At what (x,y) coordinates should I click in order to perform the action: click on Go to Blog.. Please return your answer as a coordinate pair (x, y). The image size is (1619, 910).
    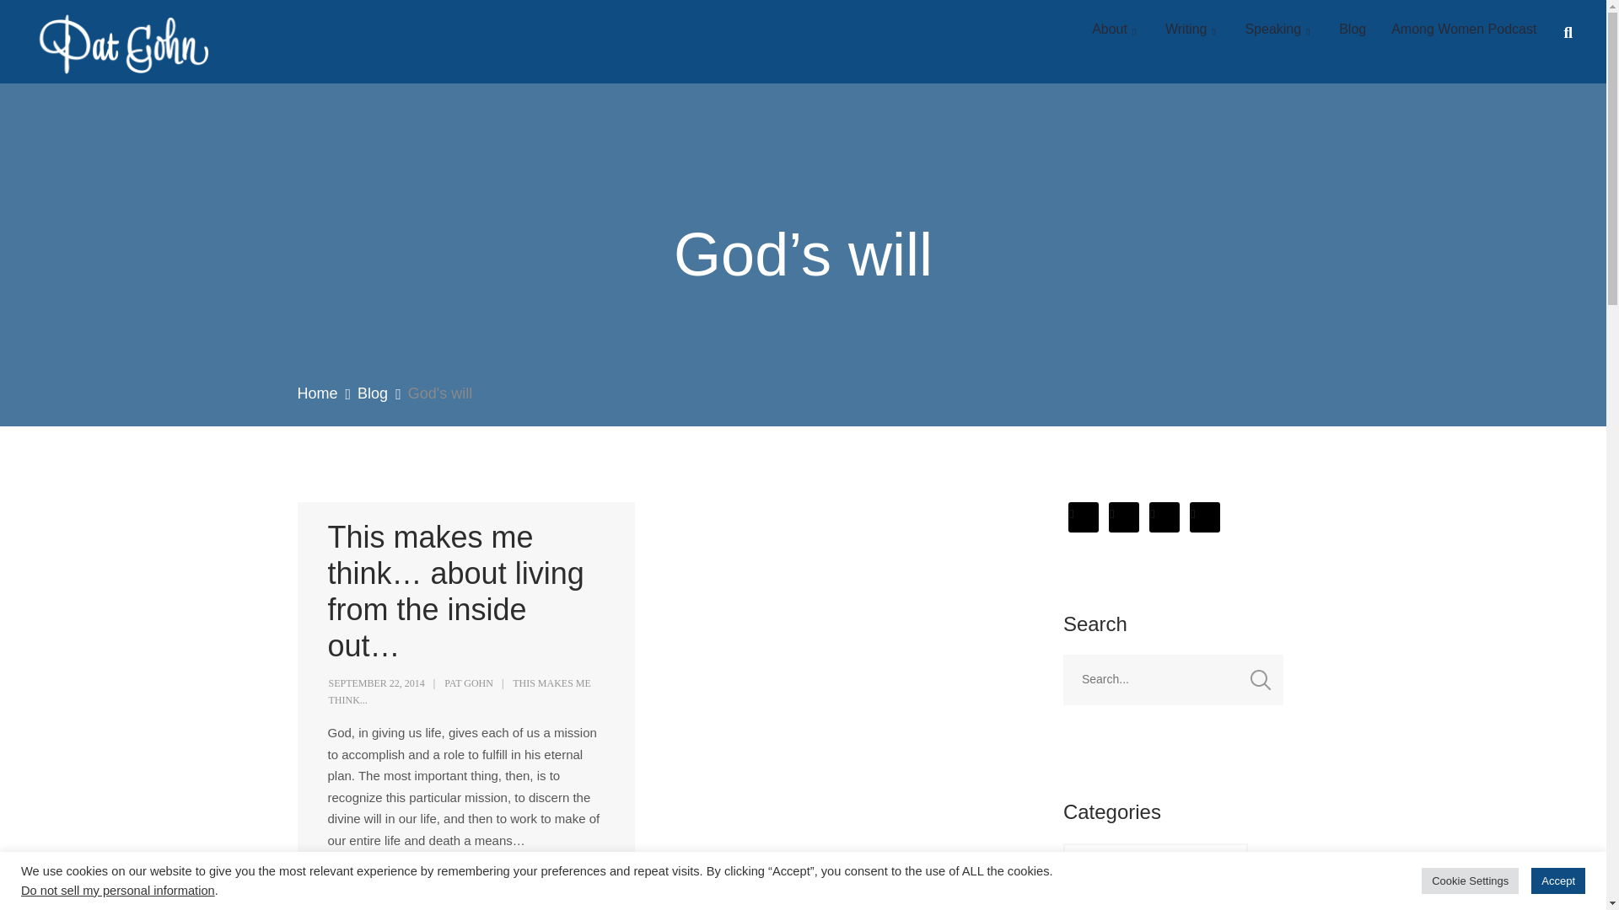
    Looking at the image, I should click on (373, 393).